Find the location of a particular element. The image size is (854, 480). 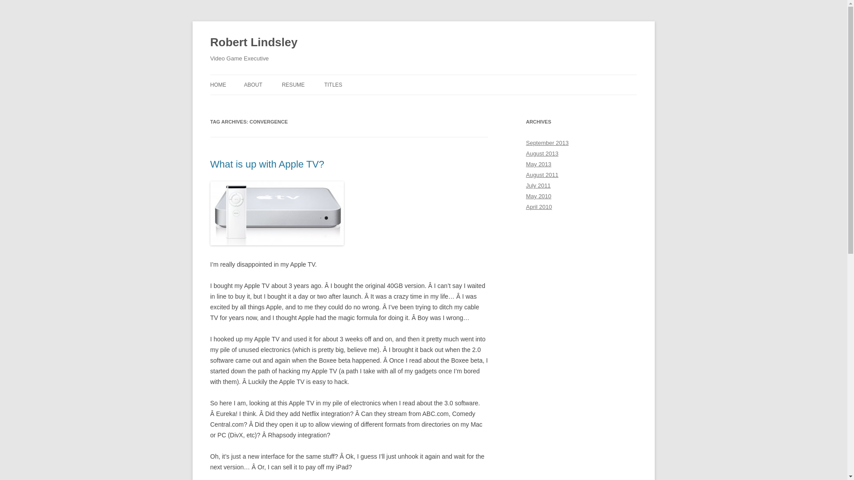

July 2011 is located at coordinates (538, 186).